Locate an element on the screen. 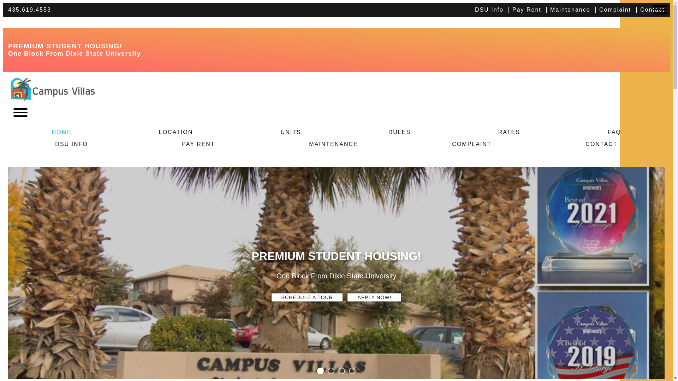 Image resolution: width=678 pixels, height=381 pixels. PAY RENT is located at coordinates (198, 144).